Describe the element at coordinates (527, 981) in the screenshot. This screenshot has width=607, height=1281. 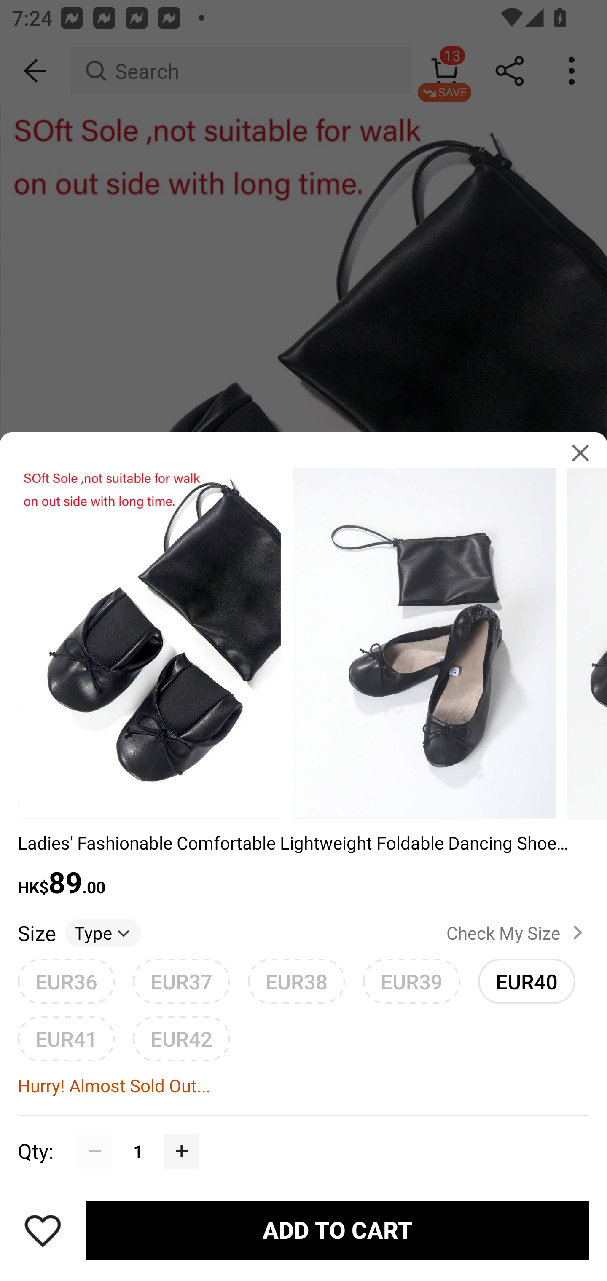
I see `EUR40 unselected option` at that location.